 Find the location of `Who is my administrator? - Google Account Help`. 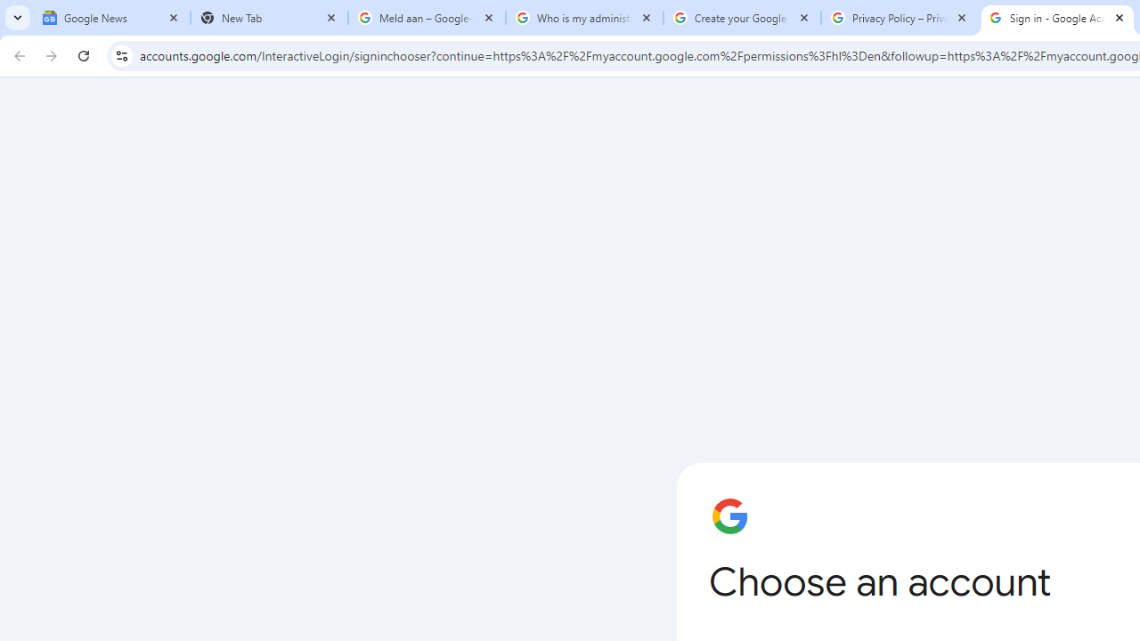

Who is my administrator? - Google Account Help is located at coordinates (584, 18).